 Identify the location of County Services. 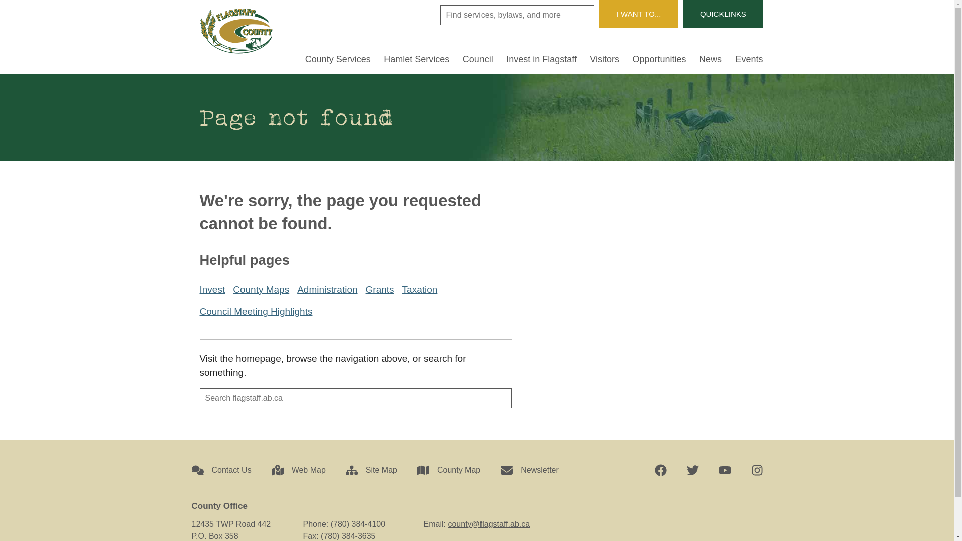
(338, 61).